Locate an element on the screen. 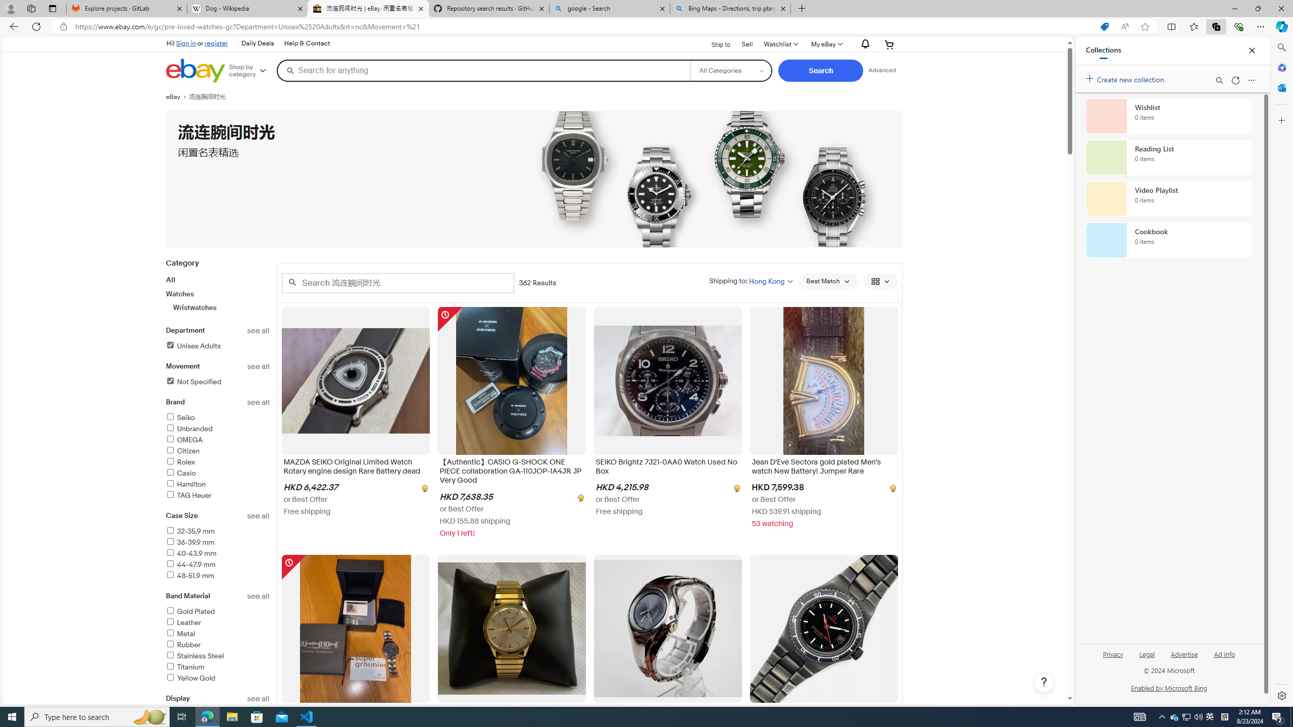 This screenshot has height=727, width=1293. 32-35.9 mm is located at coordinates (190, 531).